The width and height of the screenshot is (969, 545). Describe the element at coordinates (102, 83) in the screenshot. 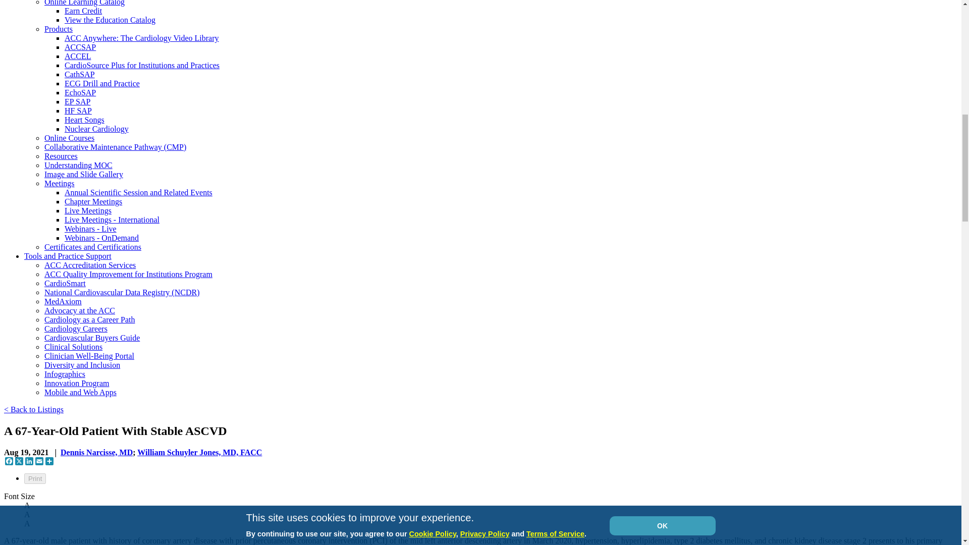

I see `ECG Drill and Practice` at that location.